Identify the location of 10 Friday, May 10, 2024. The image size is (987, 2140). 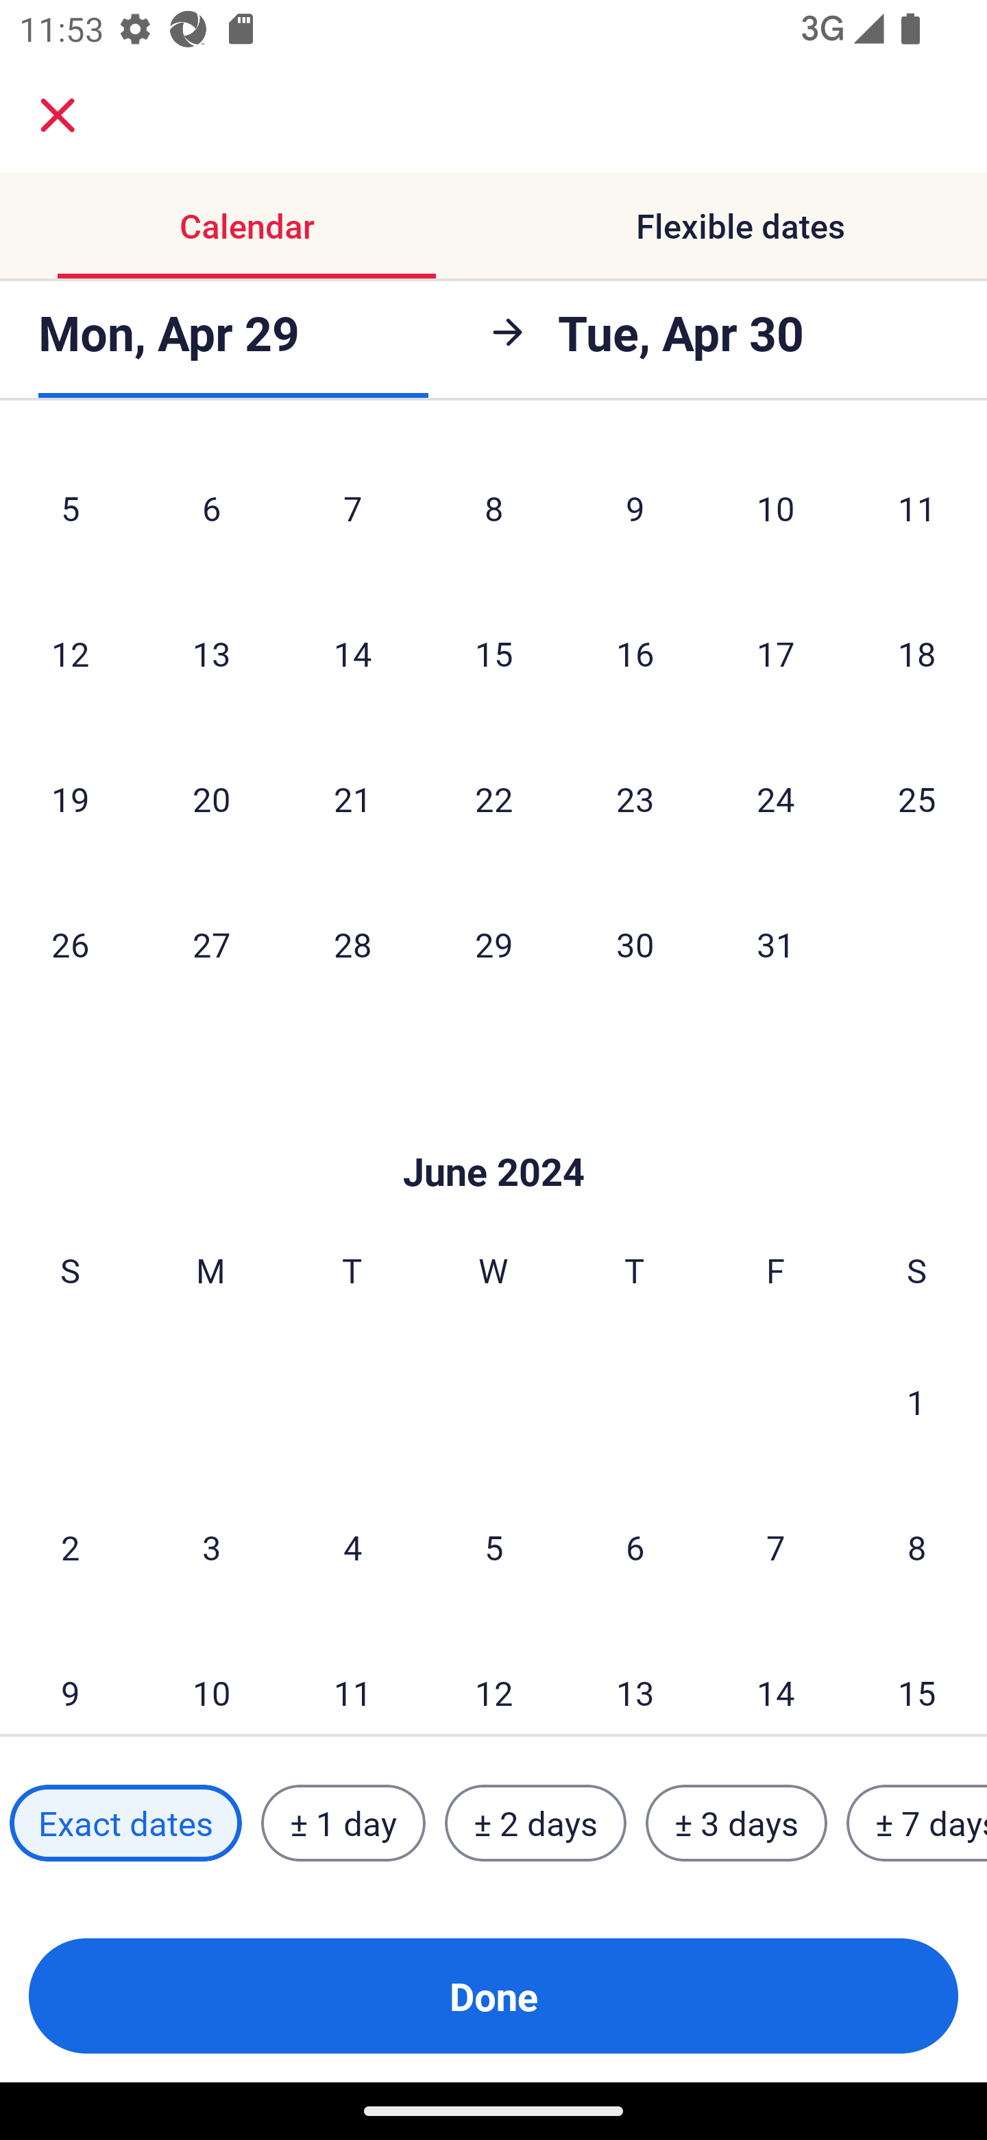
(776, 508).